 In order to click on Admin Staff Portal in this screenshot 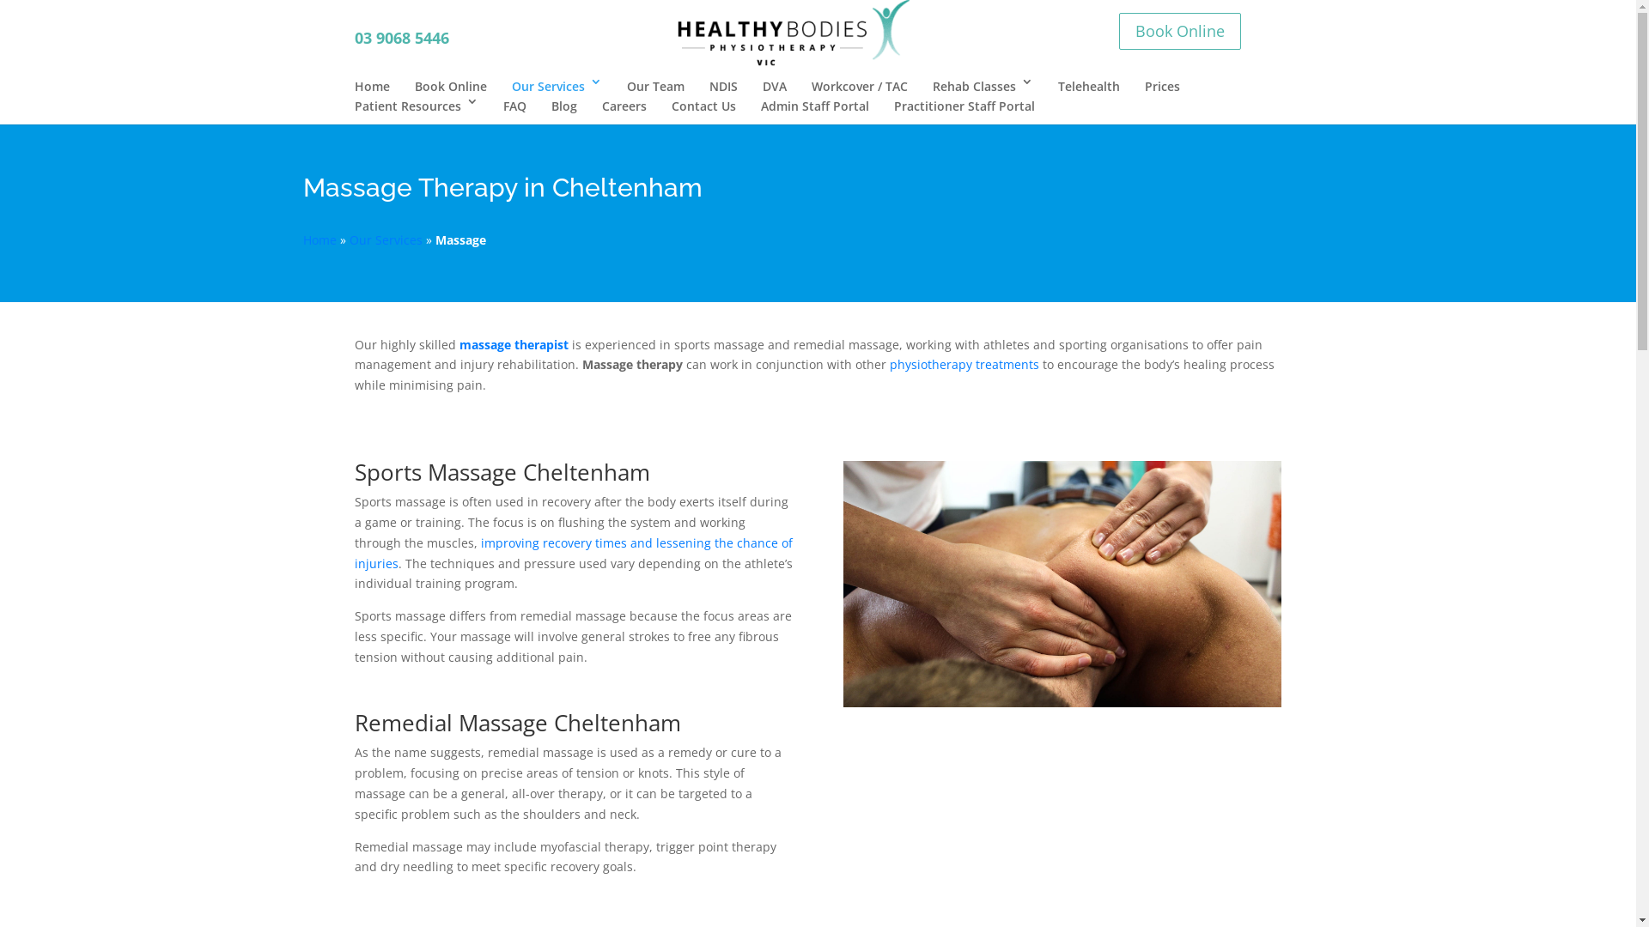, I will do `click(815, 106)`.